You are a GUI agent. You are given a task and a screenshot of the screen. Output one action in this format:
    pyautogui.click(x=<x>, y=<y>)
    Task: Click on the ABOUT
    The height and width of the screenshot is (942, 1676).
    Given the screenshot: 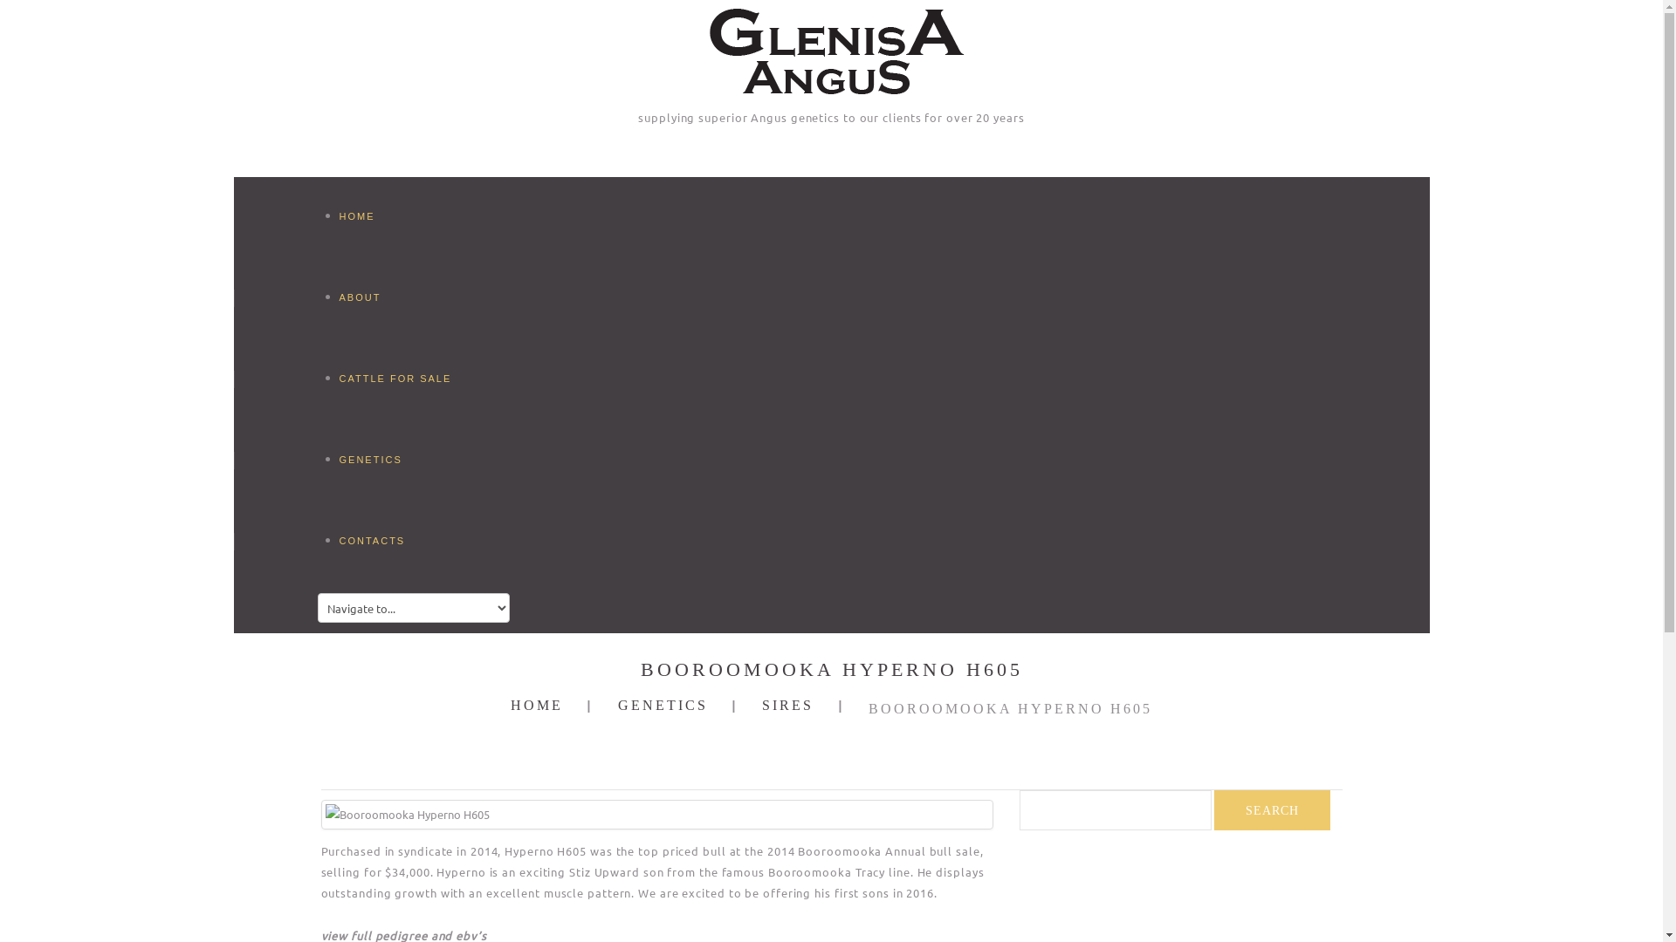 What is the action you would take?
    pyautogui.click(x=424, y=296)
    